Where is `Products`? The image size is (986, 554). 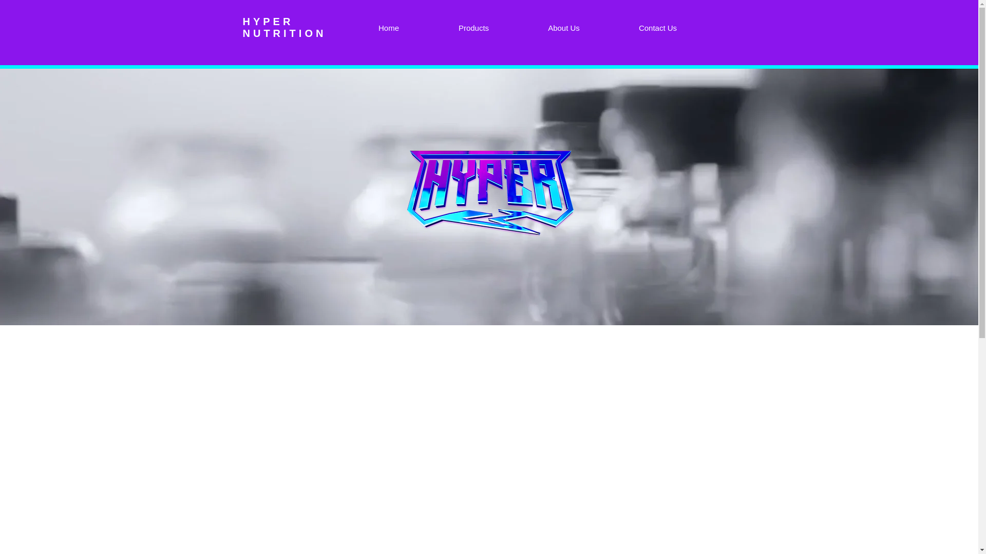
Products is located at coordinates (473, 28).